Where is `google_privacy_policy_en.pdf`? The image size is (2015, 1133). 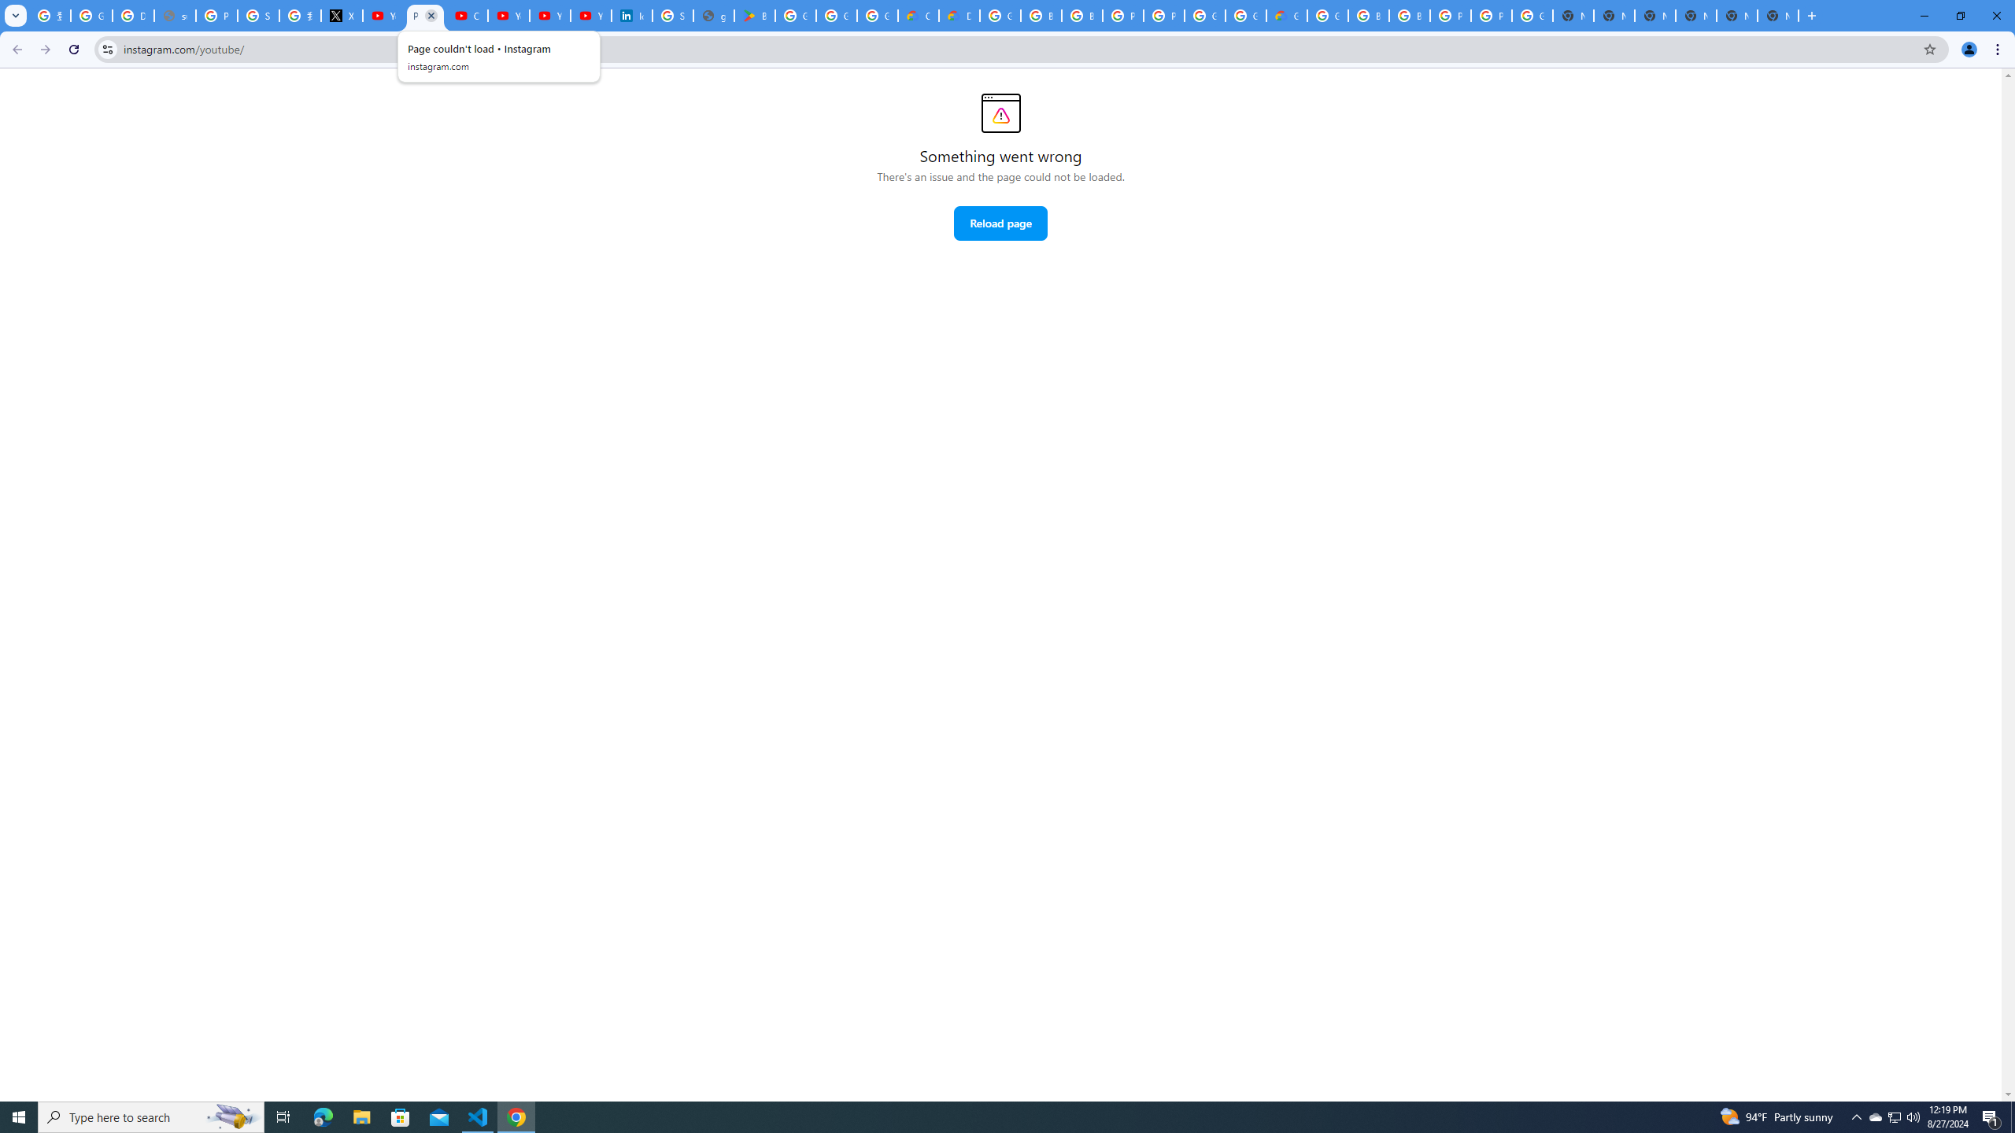 google_privacy_policy_en.pdf is located at coordinates (714, 16).